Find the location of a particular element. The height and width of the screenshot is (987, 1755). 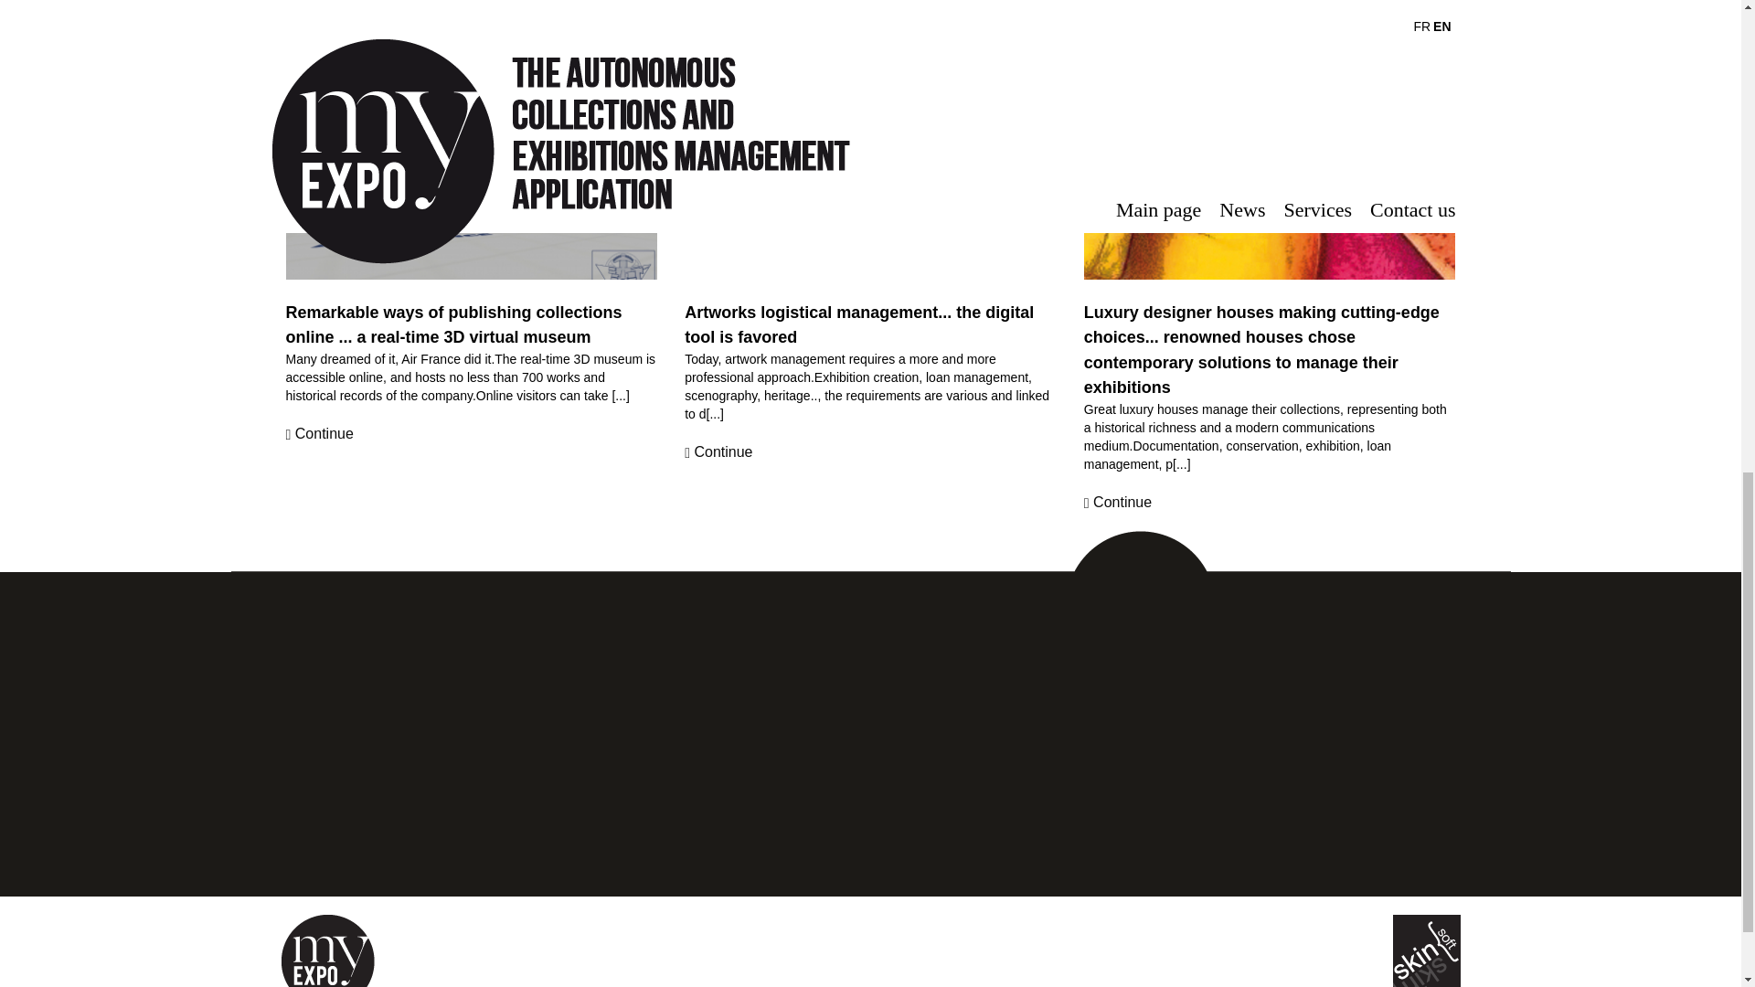

Continue is located at coordinates (1117, 503).